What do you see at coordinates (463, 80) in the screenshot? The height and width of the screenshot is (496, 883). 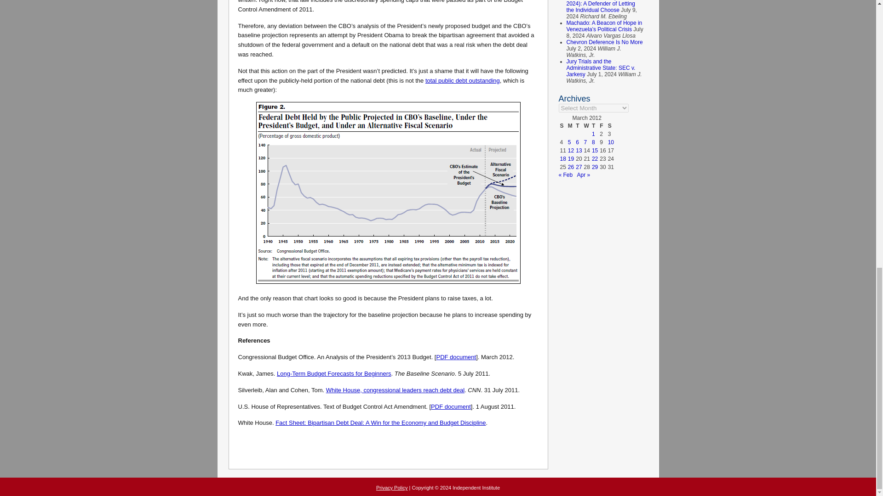 I see `total public debt outstanding` at bounding box center [463, 80].